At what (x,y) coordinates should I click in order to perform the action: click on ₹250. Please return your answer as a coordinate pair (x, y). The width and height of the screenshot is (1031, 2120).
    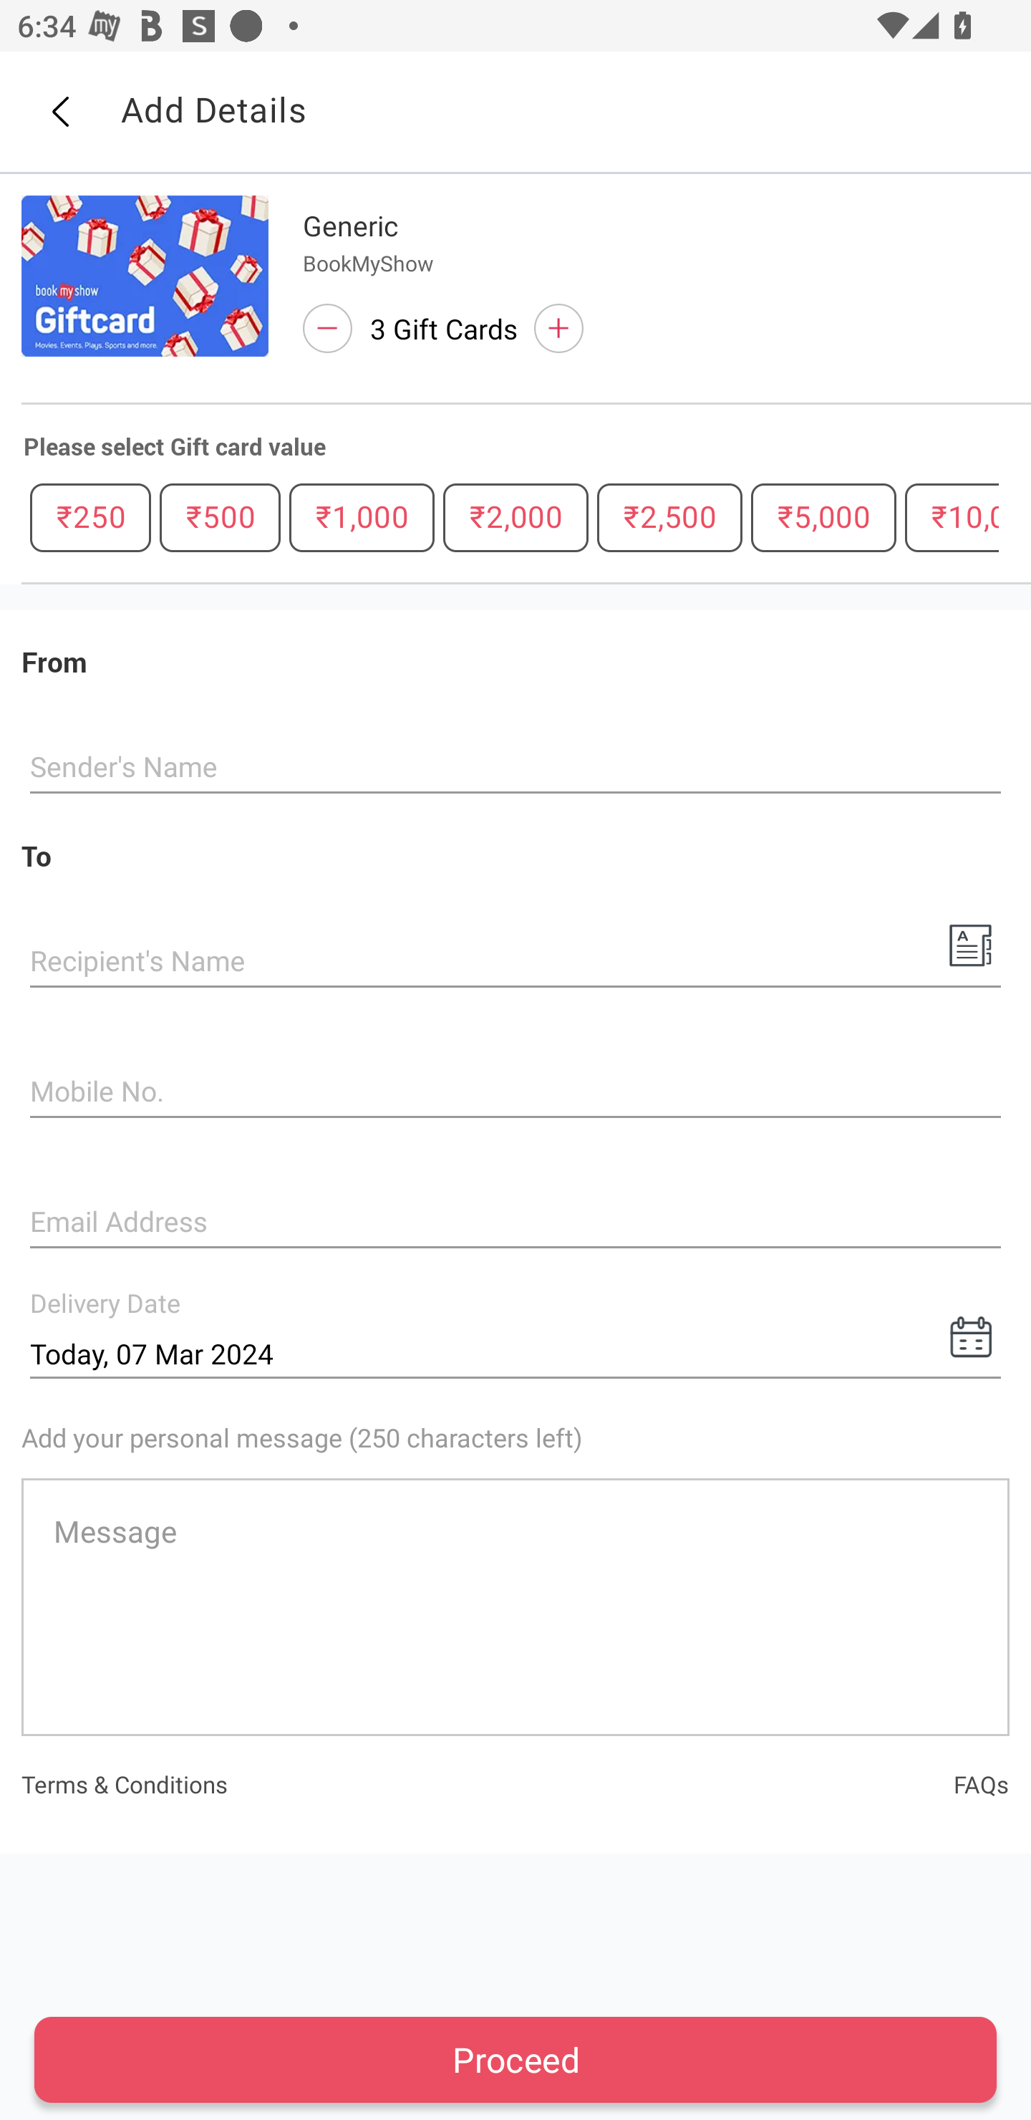
    Looking at the image, I should click on (90, 517).